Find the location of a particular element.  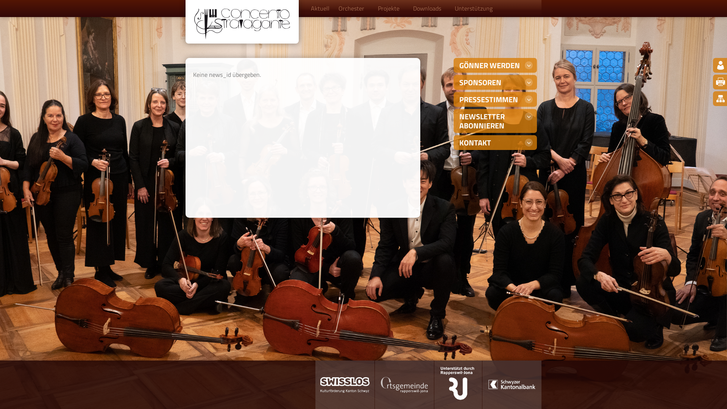

Aktuell is located at coordinates (320, 8).